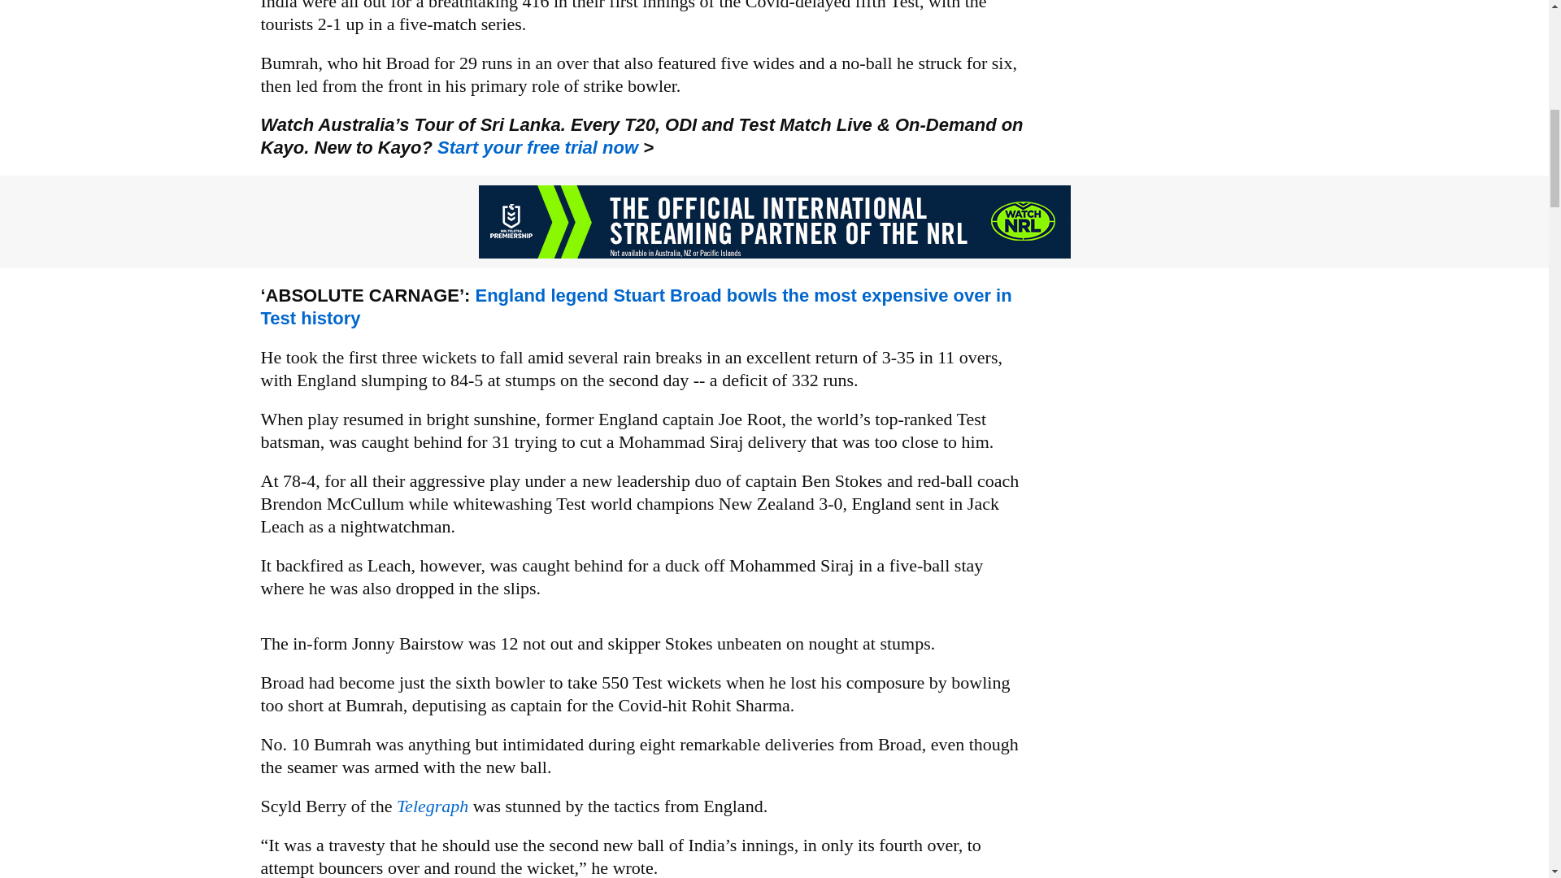 The height and width of the screenshot is (878, 1561). I want to click on Telegraph, so click(434, 806).